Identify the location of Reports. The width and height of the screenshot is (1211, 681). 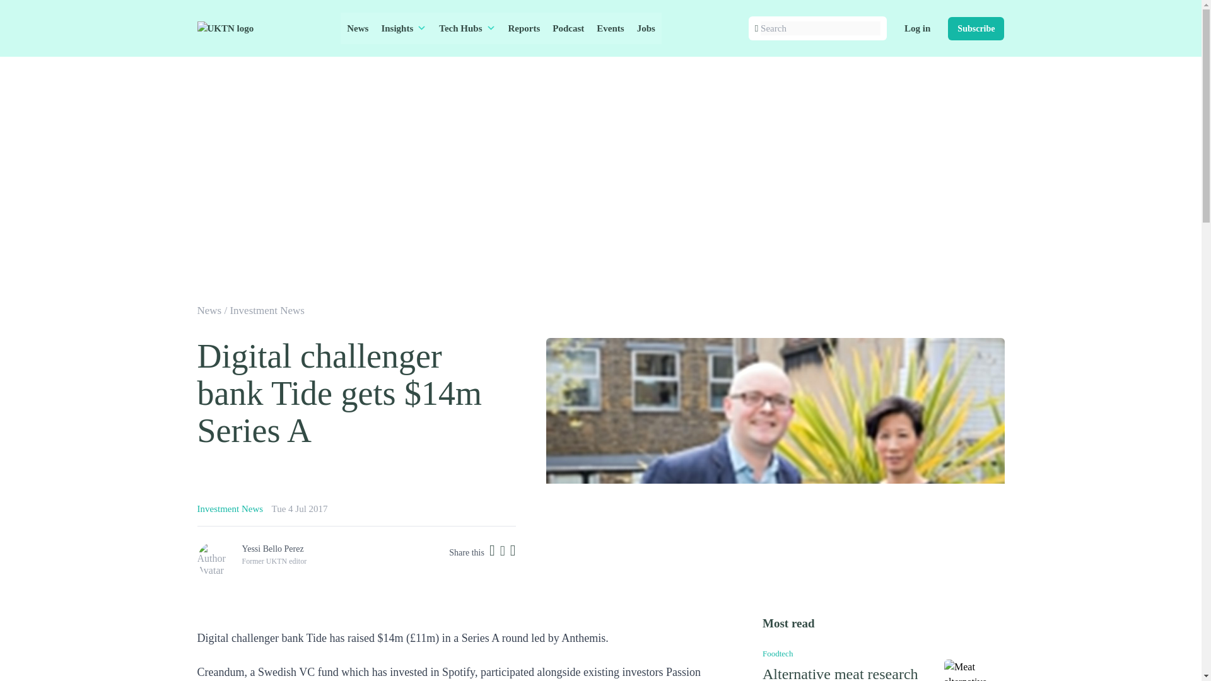
(525, 28).